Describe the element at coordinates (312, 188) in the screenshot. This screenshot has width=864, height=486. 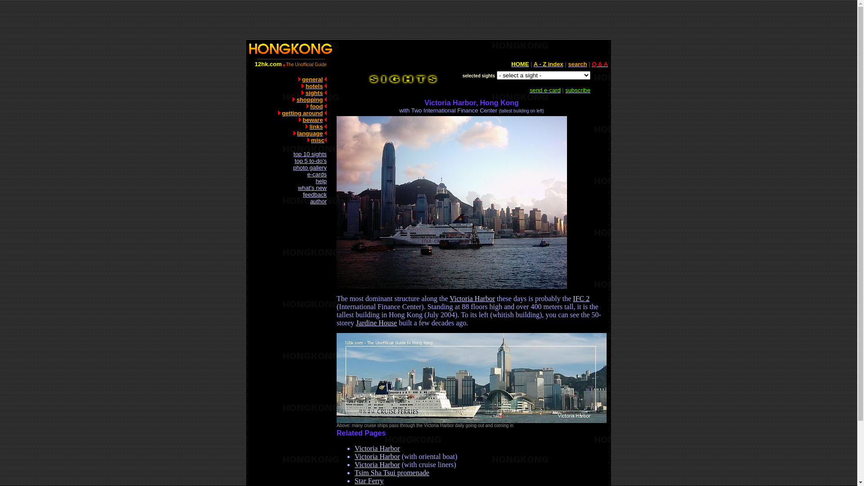
I see `what's new` at that location.